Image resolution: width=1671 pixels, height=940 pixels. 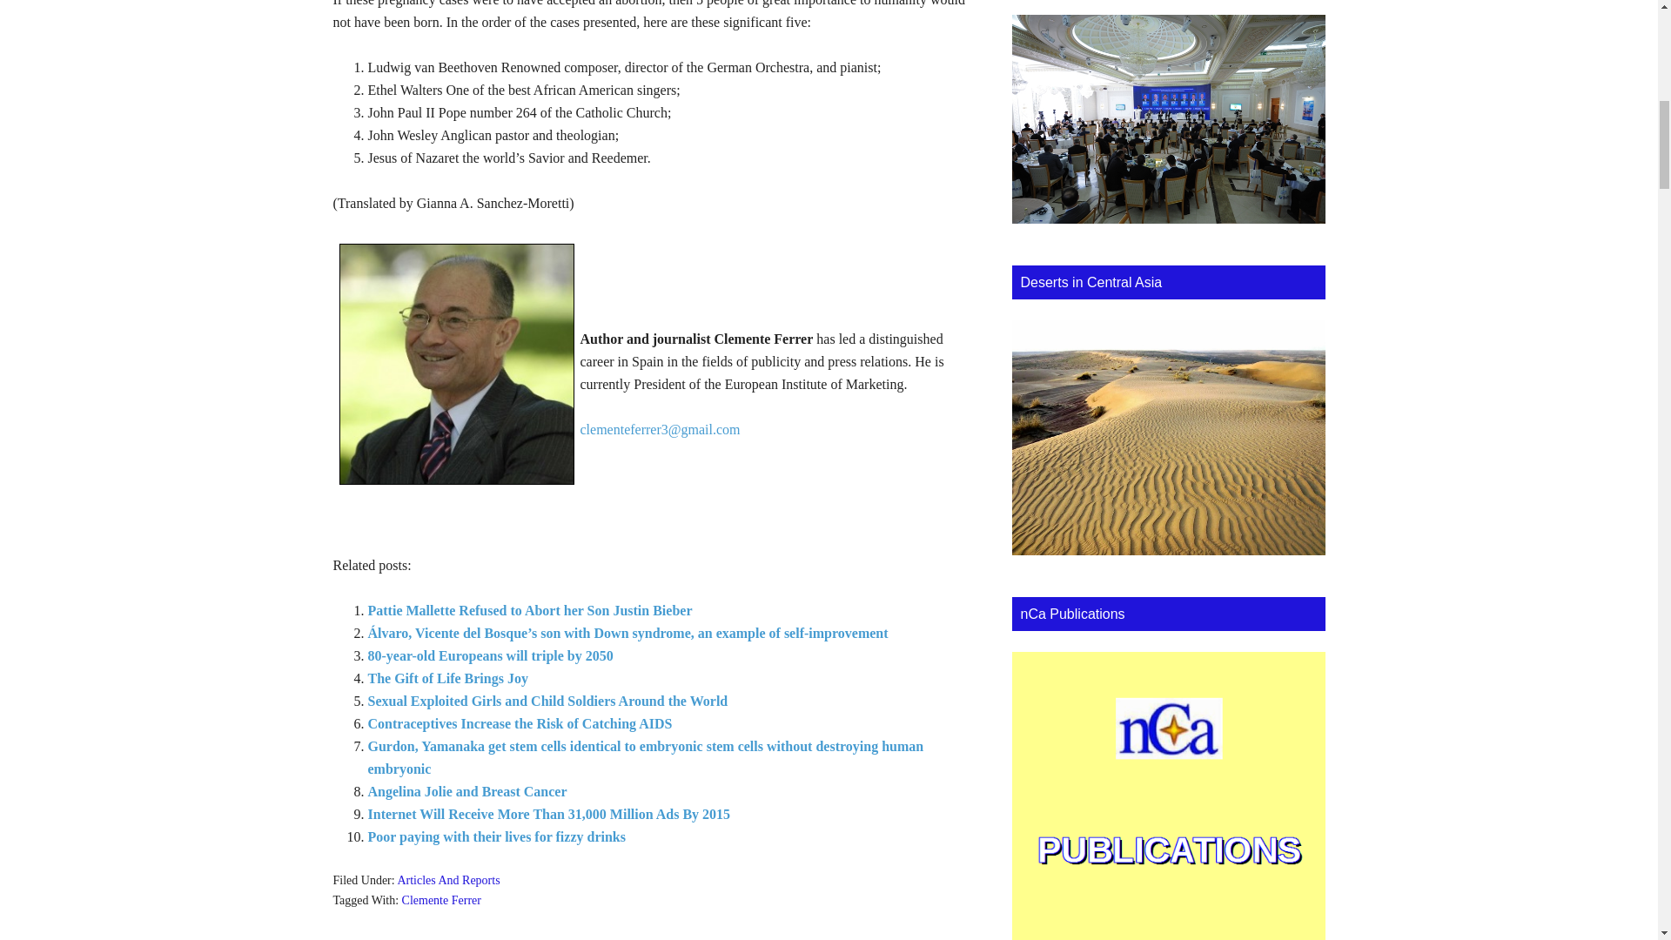 What do you see at coordinates (490, 656) in the screenshot?
I see `80-year-old Europeans will triple by 2050` at bounding box center [490, 656].